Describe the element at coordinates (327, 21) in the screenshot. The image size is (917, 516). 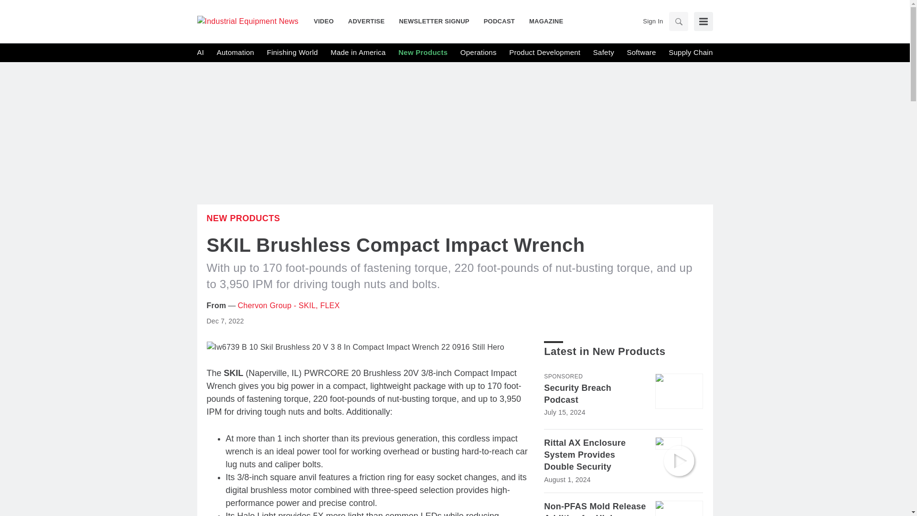
I see `VIDEO` at that location.